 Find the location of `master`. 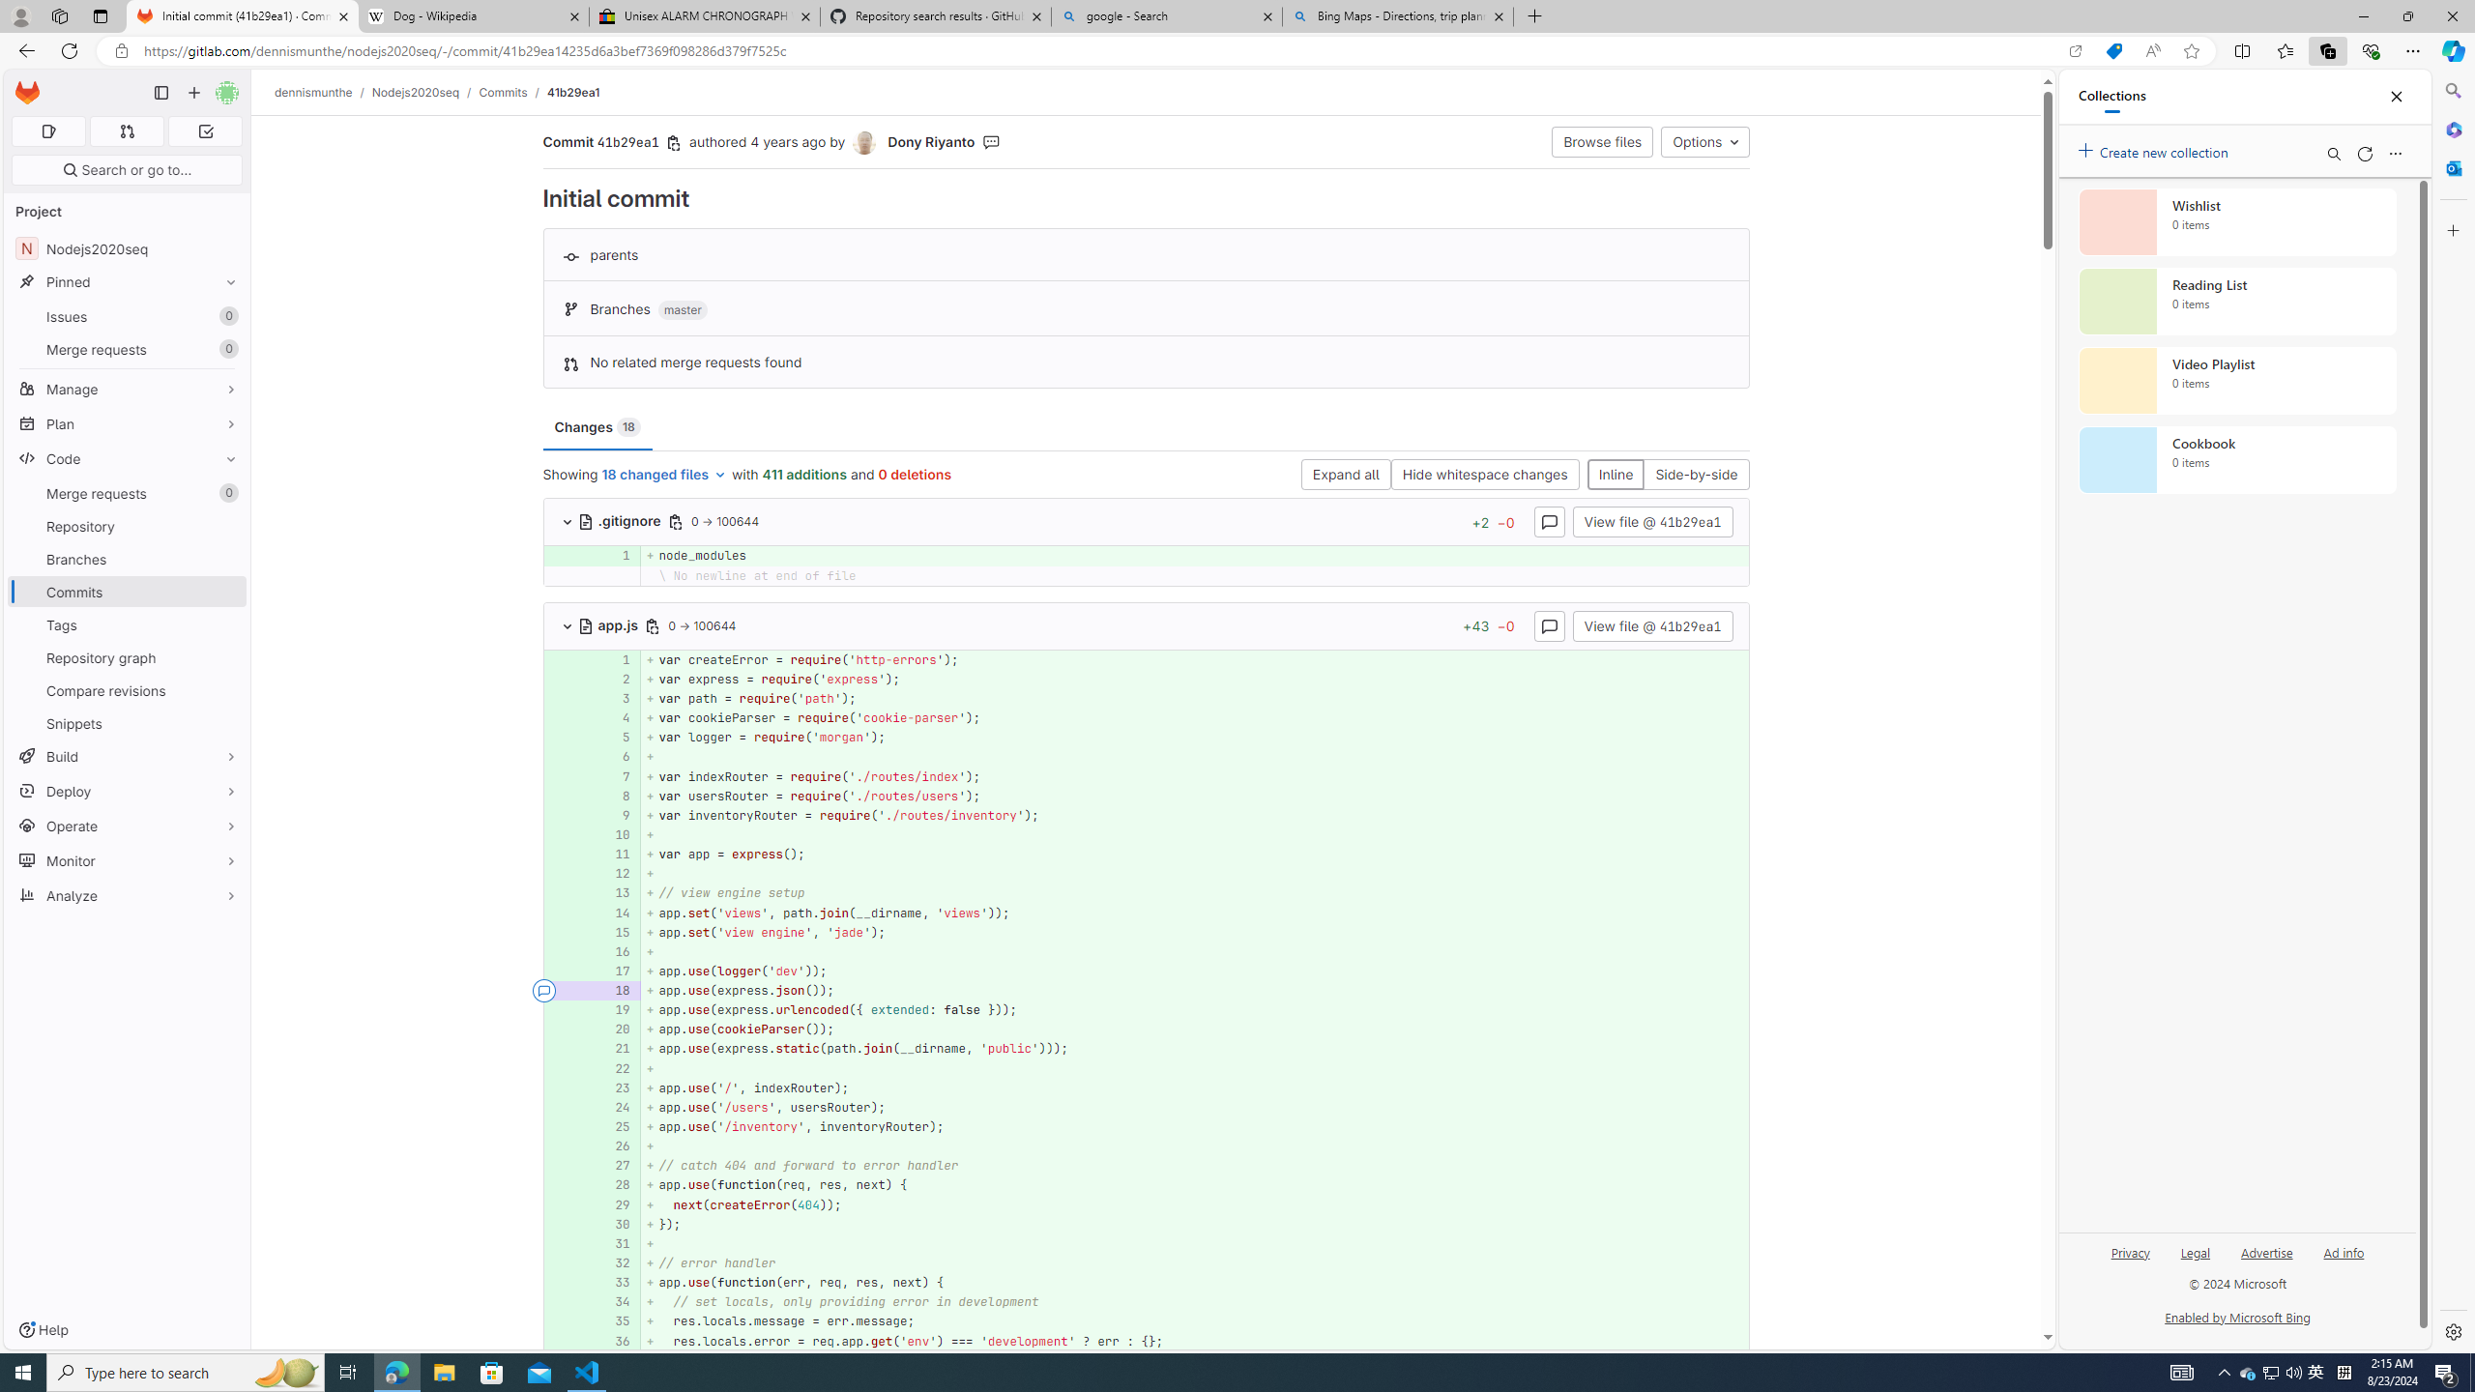

master is located at coordinates (683, 311).